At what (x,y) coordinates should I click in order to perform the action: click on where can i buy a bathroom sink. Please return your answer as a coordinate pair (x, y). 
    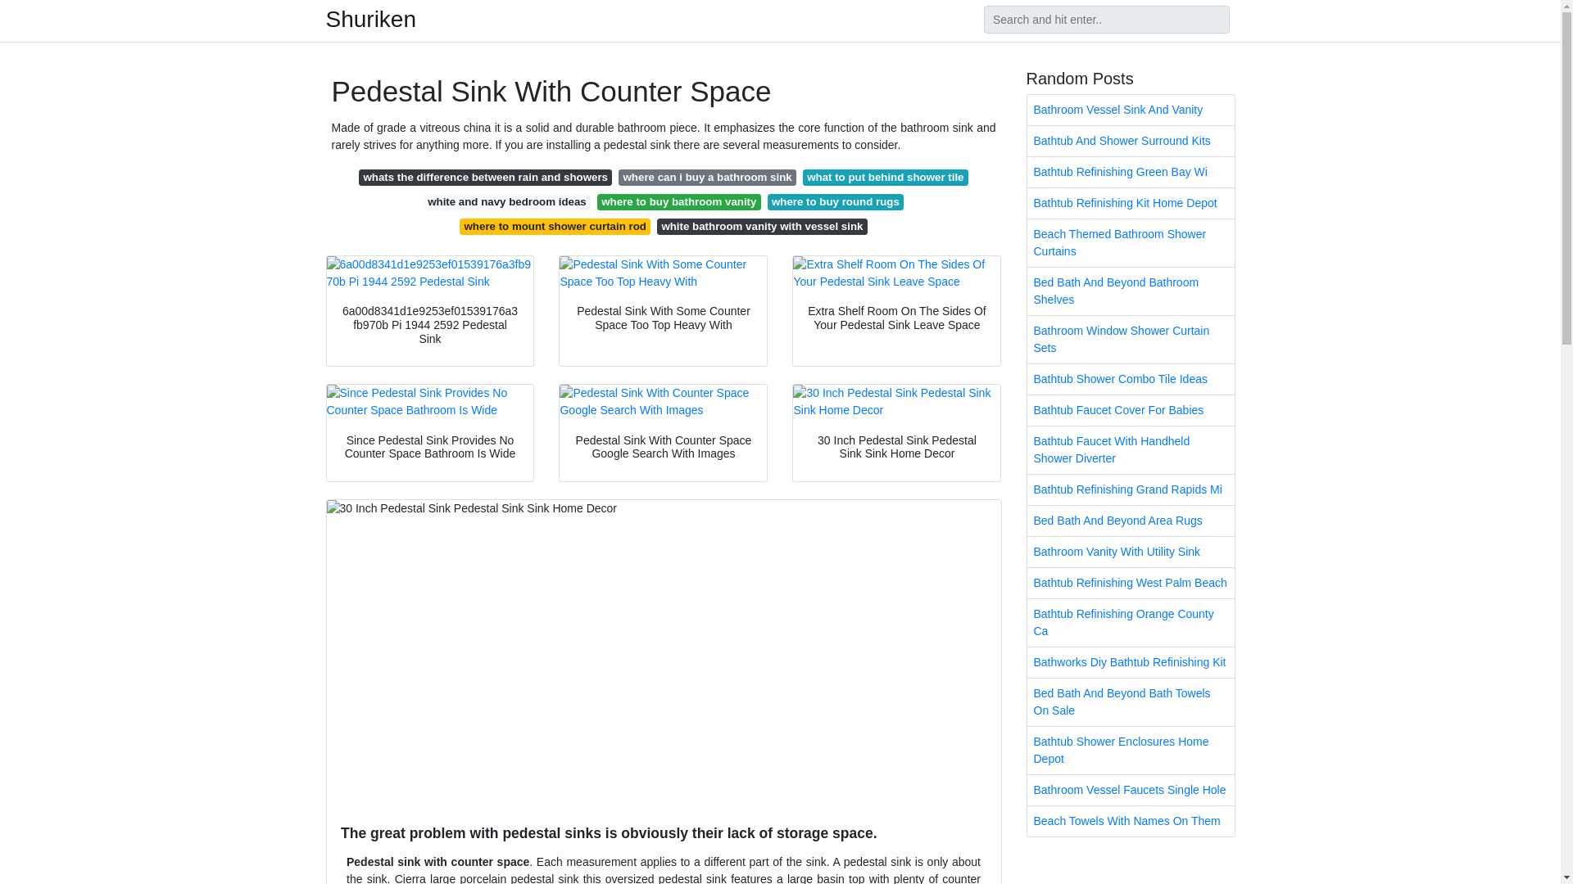
    Looking at the image, I should click on (706, 177).